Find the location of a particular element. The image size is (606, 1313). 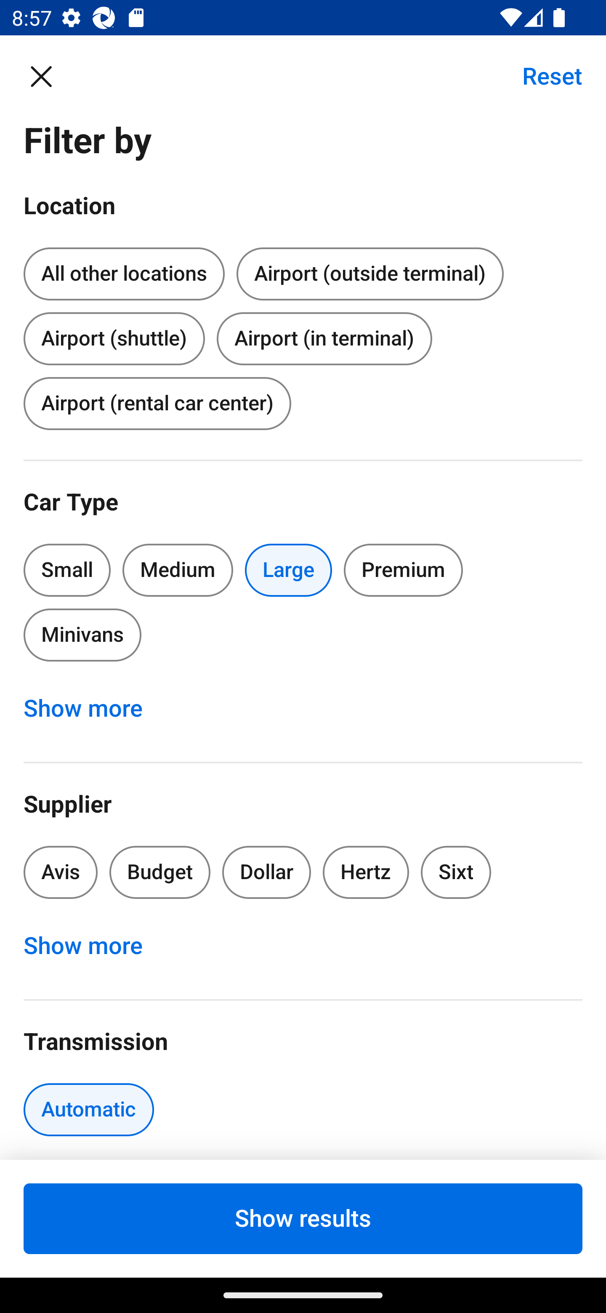

Show results is located at coordinates (303, 1218).